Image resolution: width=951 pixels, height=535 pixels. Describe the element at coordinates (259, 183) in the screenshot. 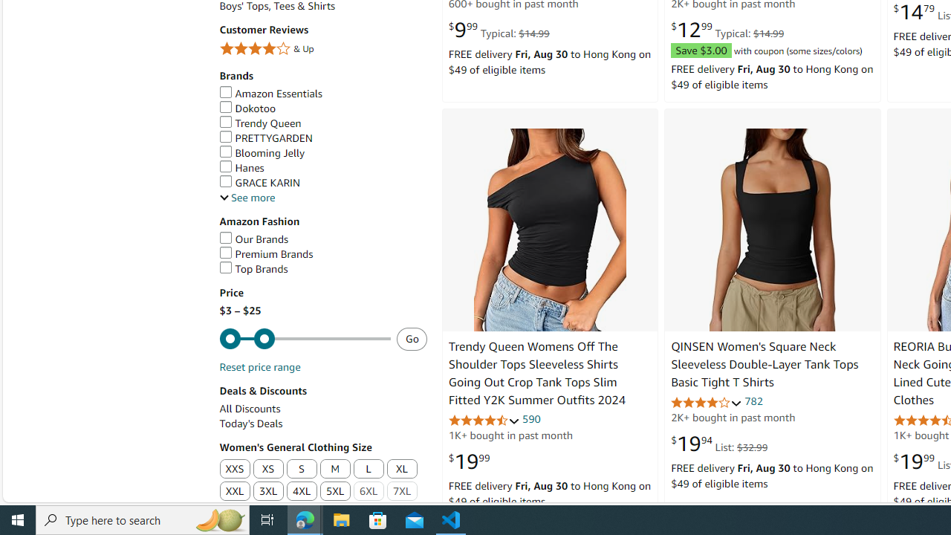

I see `GRACE KARIN` at that location.